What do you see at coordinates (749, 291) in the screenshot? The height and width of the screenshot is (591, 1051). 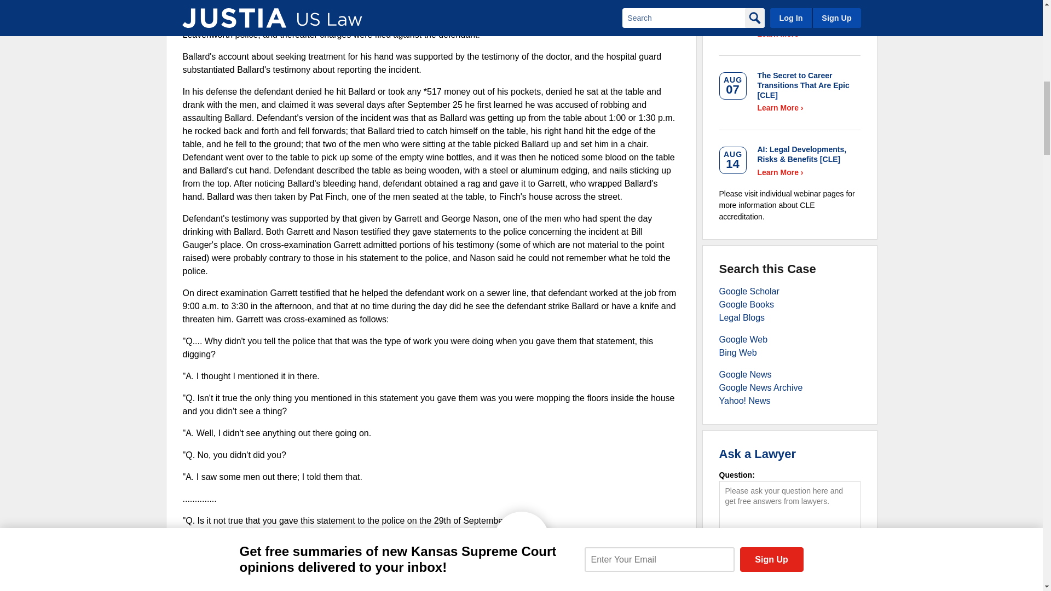 I see `Law - Google Scholar` at bounding box center [749, 291].